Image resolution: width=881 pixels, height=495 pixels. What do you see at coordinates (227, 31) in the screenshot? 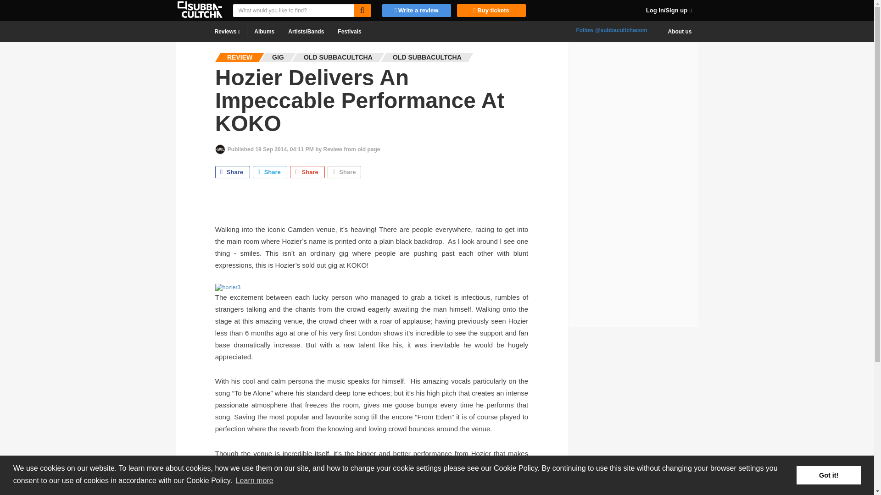
I see `Reviews` at bounding box center [227, 31].